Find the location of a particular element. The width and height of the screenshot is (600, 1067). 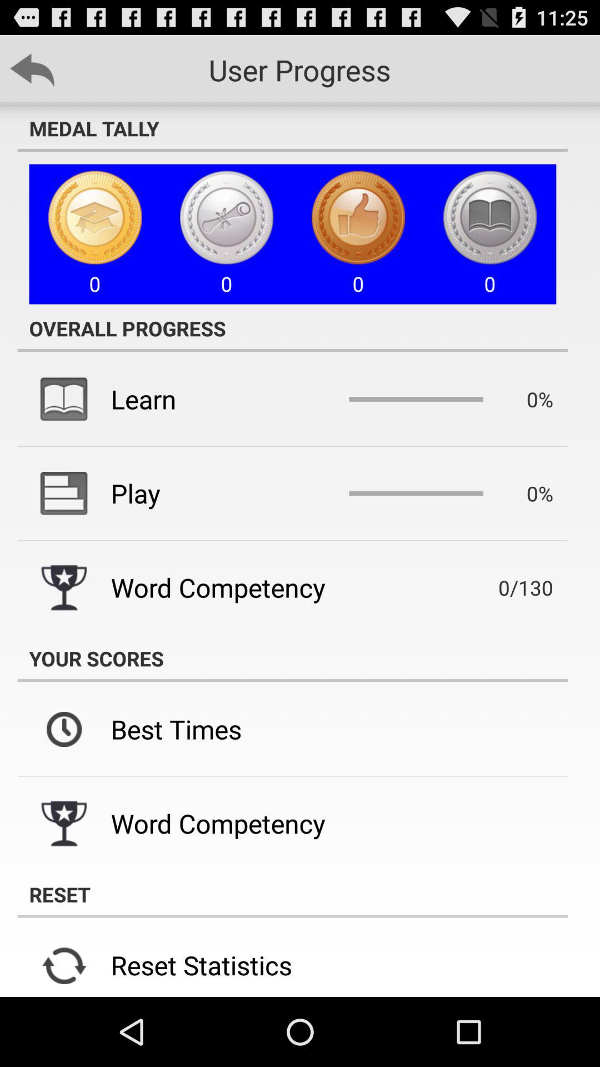

jump until the your scores icon is located at coordinates (292, 658).